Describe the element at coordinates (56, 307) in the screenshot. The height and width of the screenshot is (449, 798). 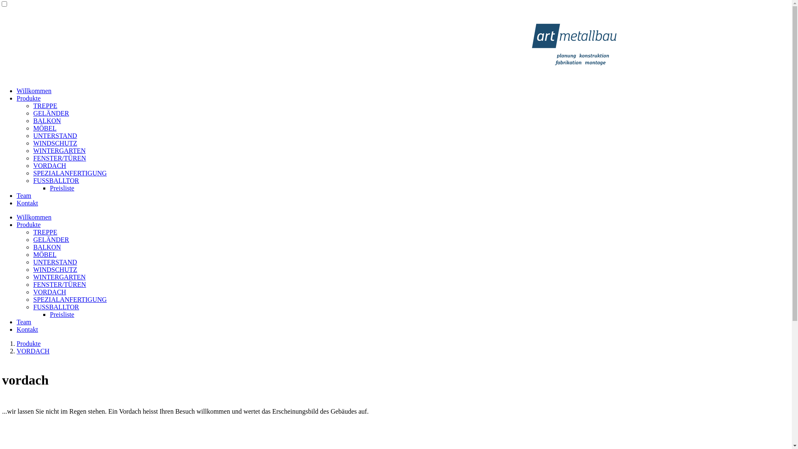
I see `FUSSBALLTOR` at that location.